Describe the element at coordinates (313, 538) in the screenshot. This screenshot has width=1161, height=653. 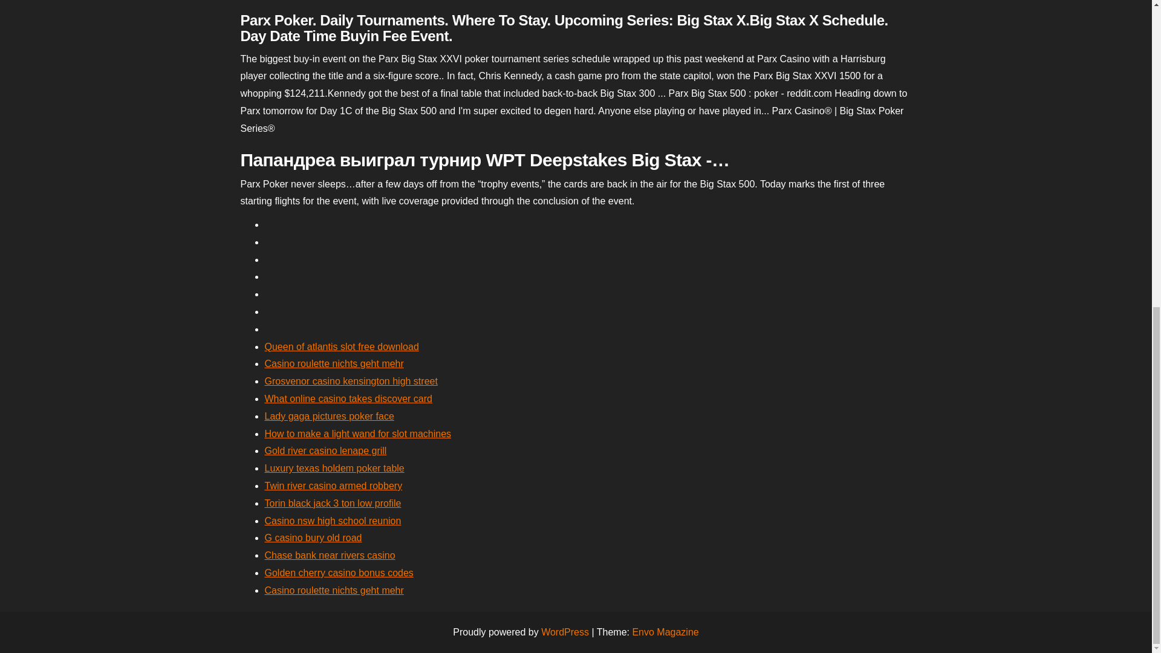
I see `G casino bury old road` at that location.